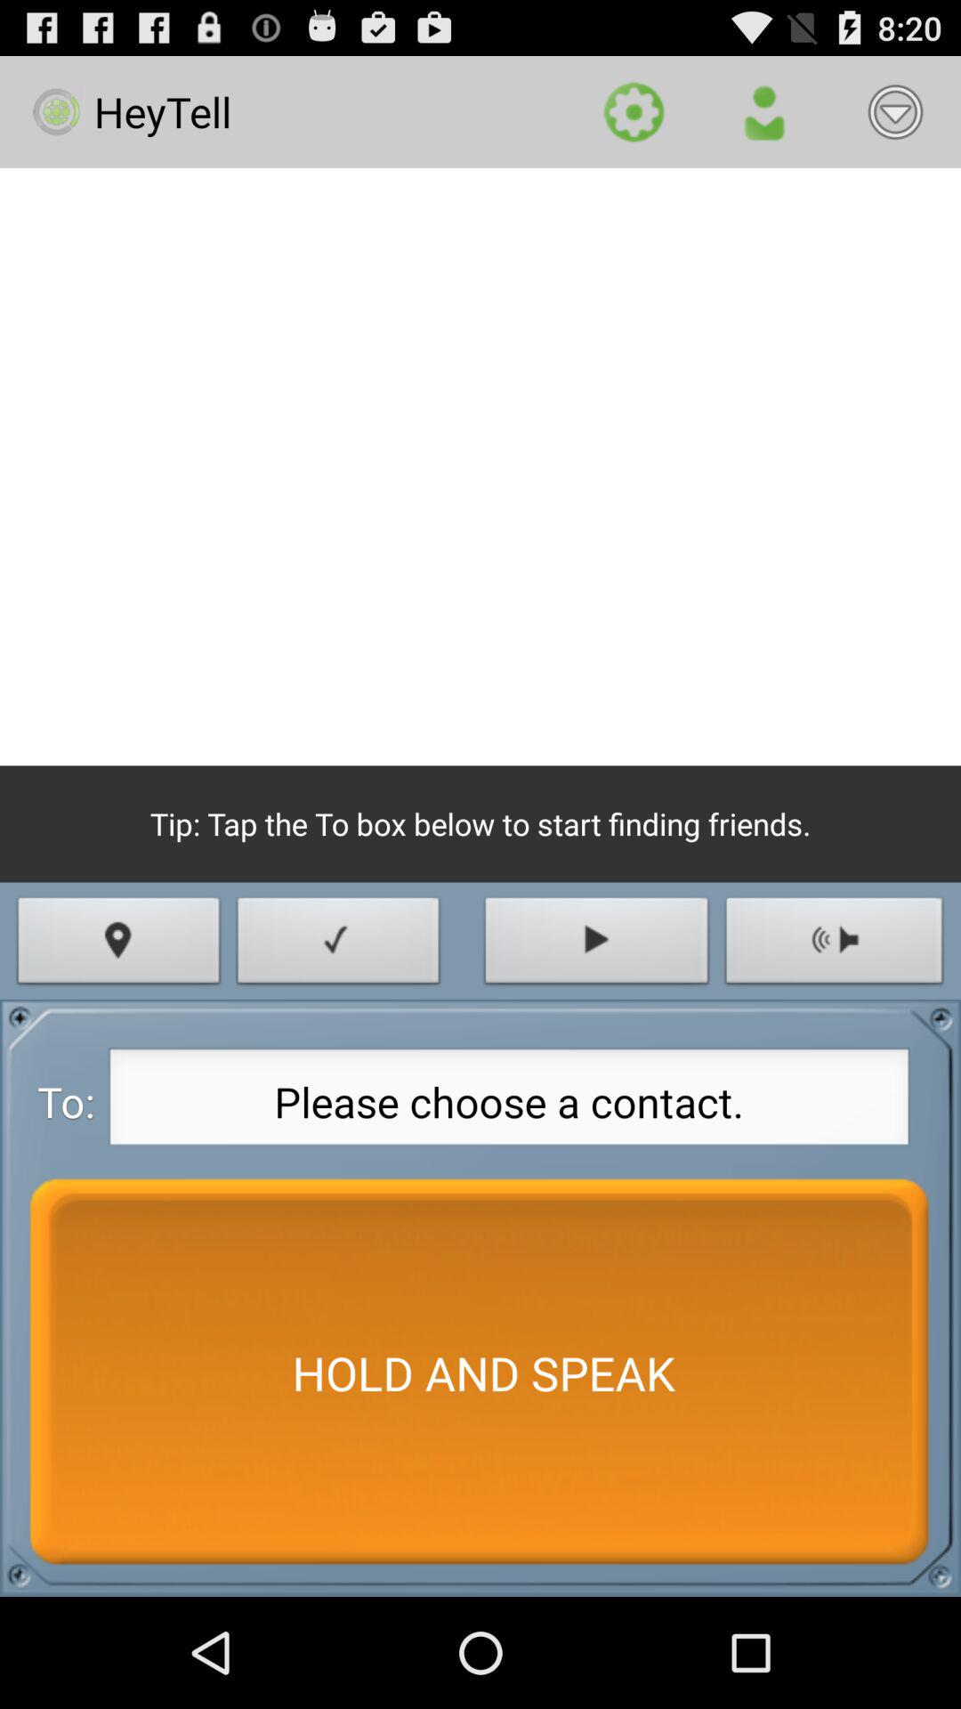 The image size is (961, 1709). I want to click on turn on icon above the please choose a icon, so click(835, 945).